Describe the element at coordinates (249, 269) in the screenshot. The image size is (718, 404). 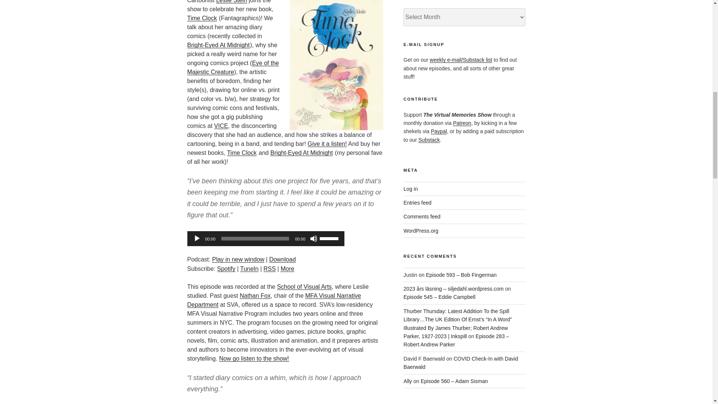
I see `Subscribe on TuneIn` at that location.